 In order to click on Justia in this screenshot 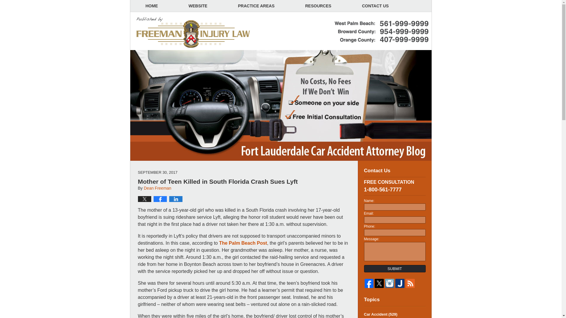, I will do `click(400, 283)`.